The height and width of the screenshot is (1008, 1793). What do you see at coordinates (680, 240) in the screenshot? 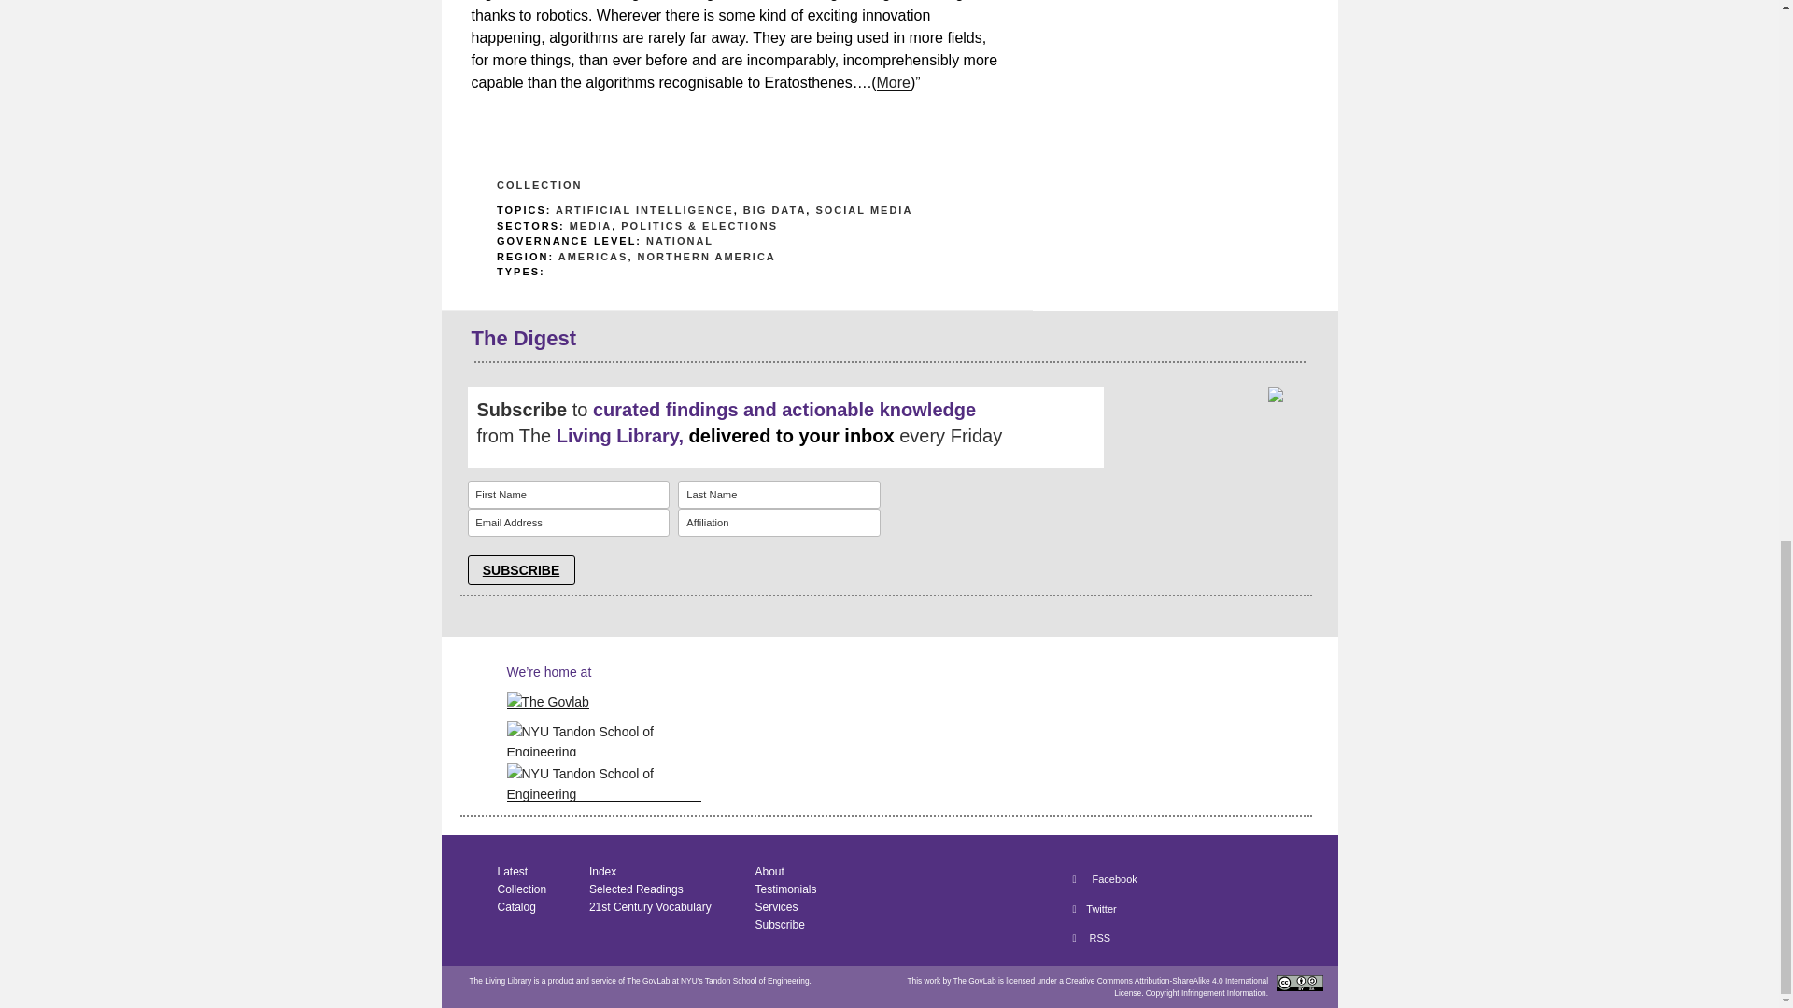
I see `NATIONAL` at bounding box center [680, 240].